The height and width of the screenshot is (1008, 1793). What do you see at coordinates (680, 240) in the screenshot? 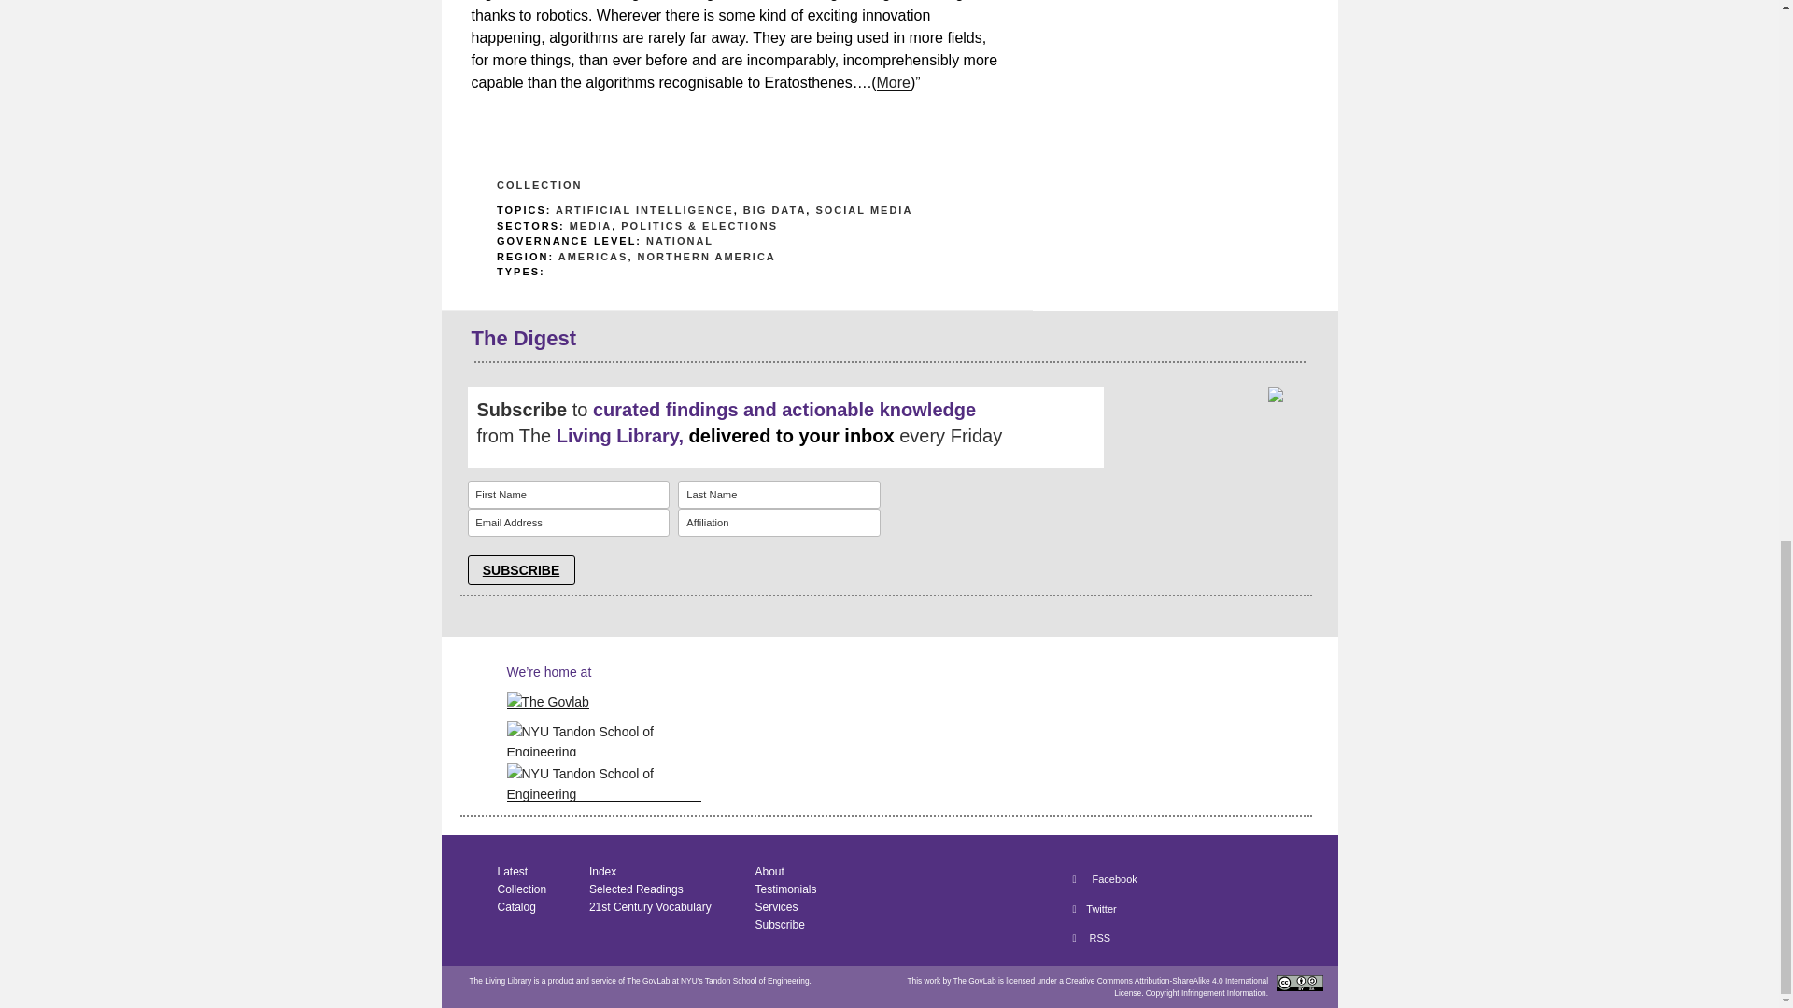
I see `NATIONAL` at bounding box center [680, 240].